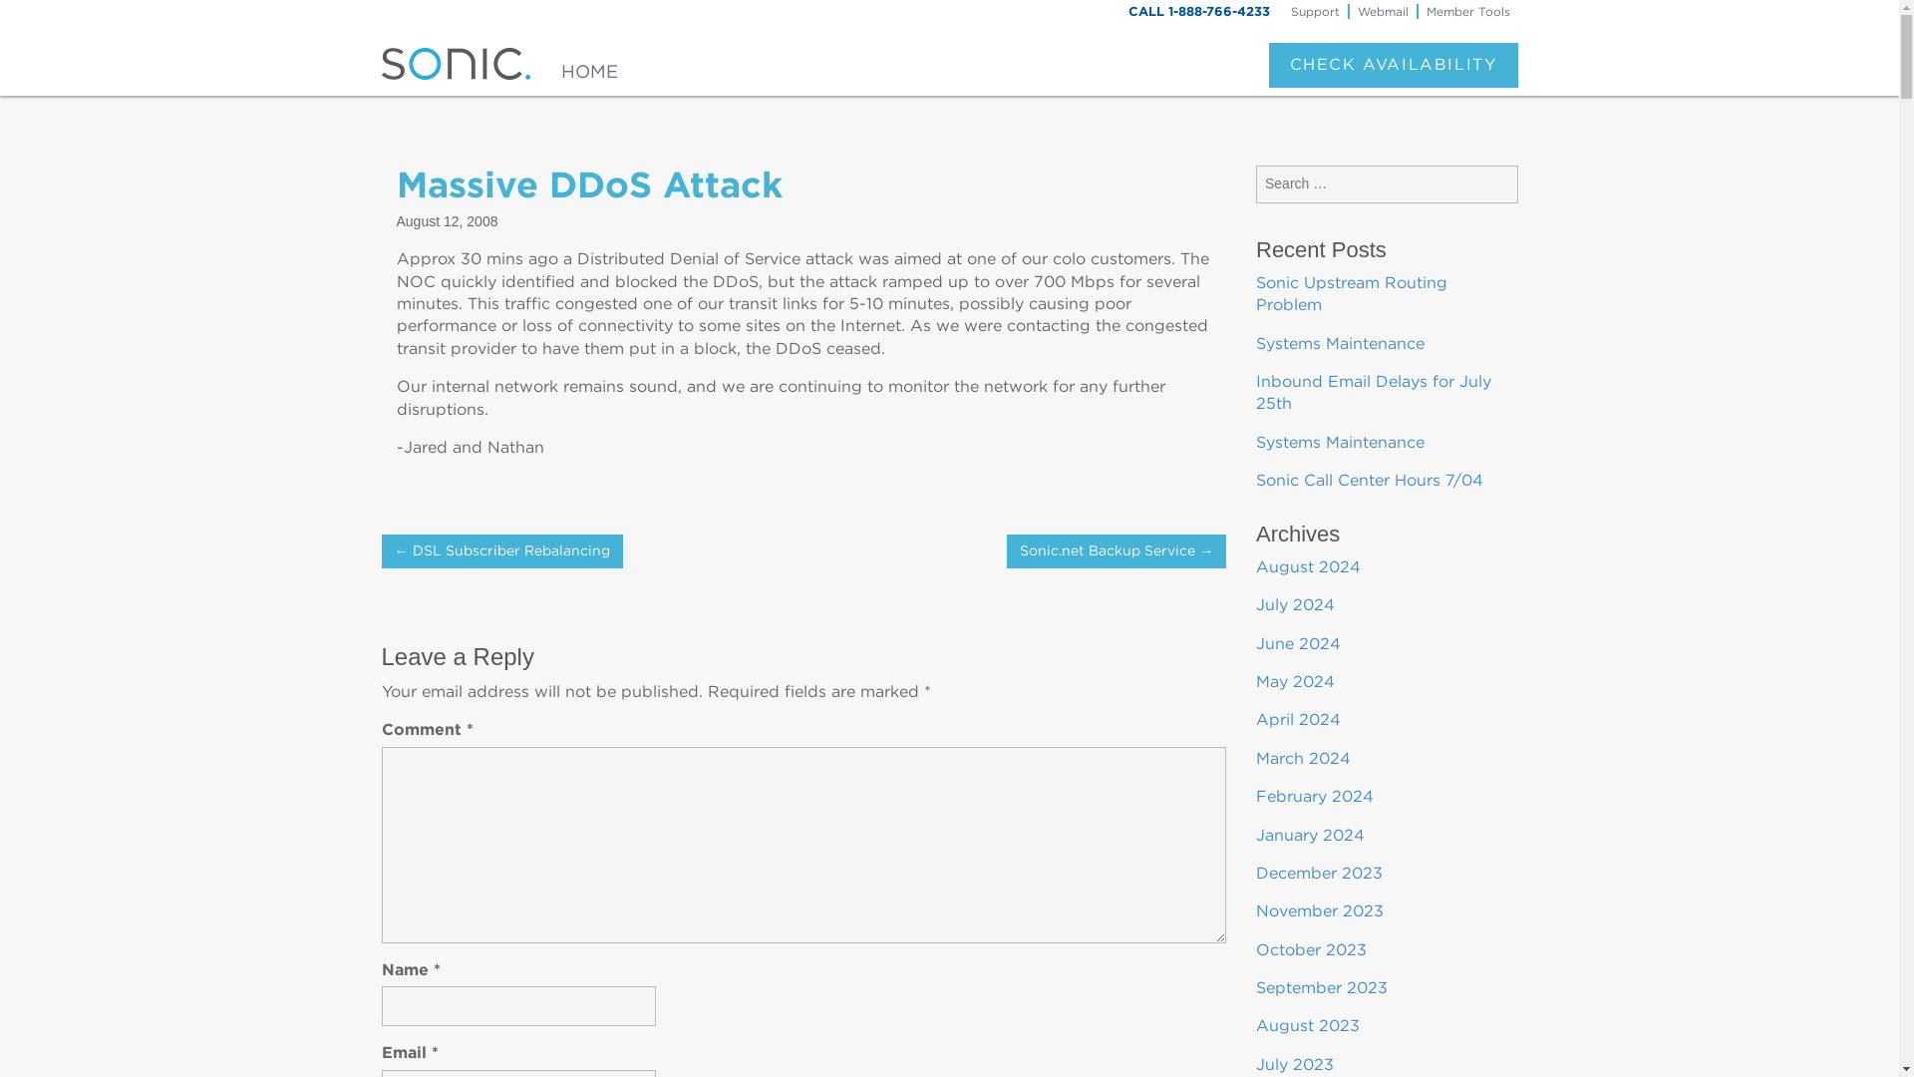  I want to click on January 2024, so click(1310, 835).